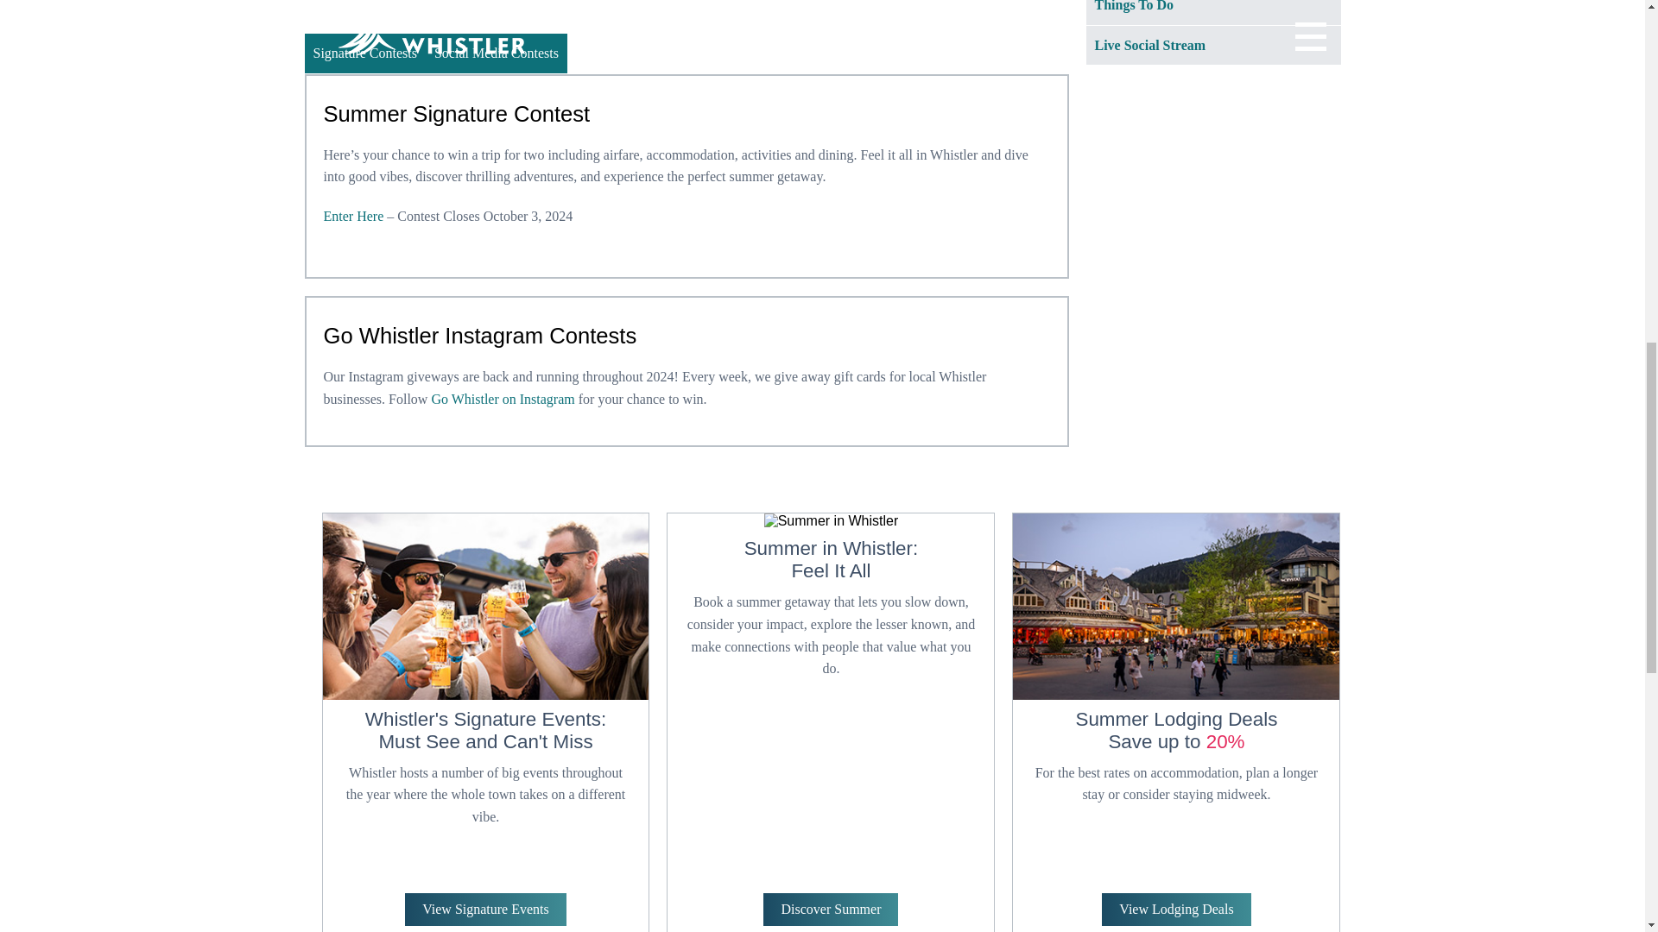 The width and height of the screenshot is (1658, 932). I want to click on Discover Summer, so click(831, 910).